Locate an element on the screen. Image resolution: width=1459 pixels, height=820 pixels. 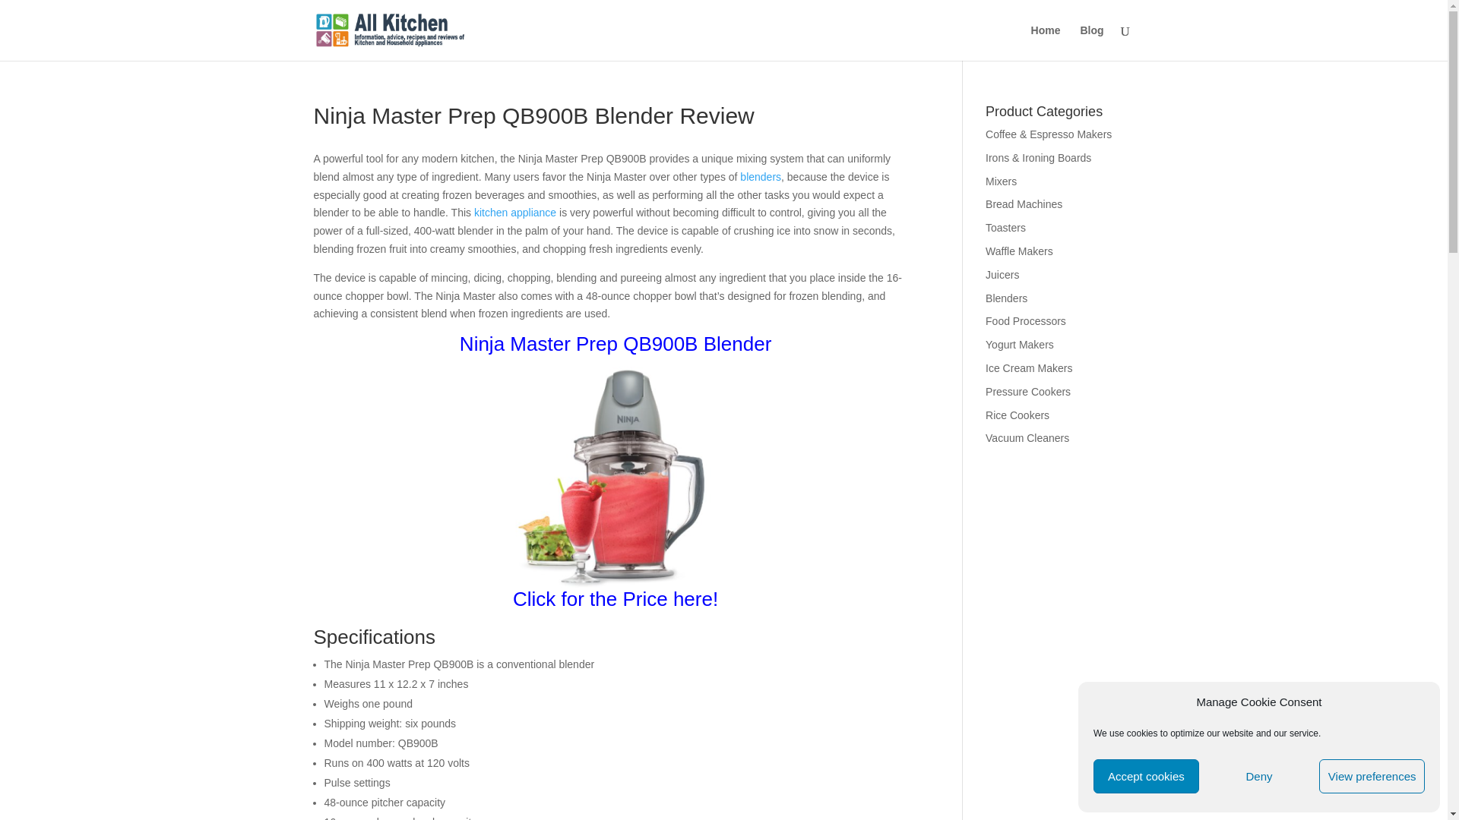
Yogurt Makers is located at coordinates (1006, 298).